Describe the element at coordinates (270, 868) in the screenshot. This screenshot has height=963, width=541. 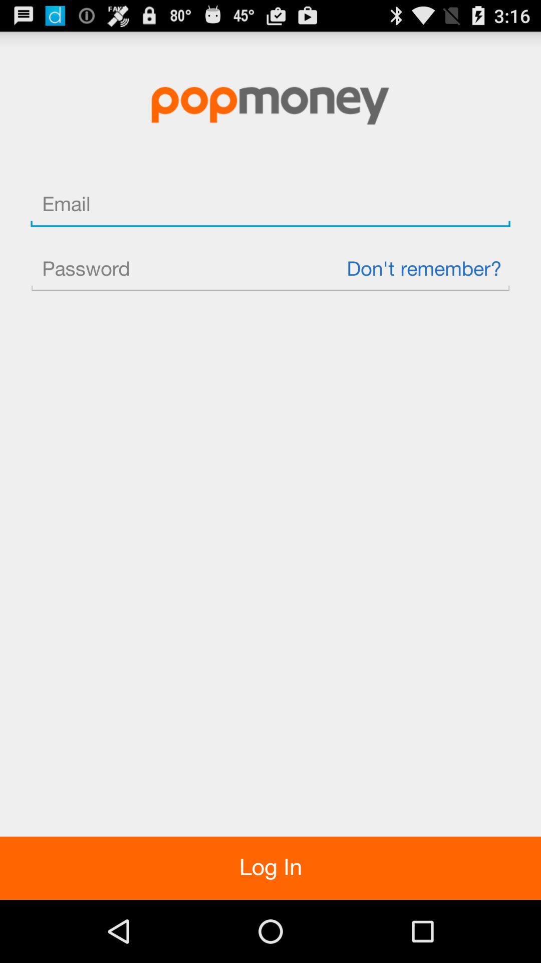
I see `select item at the bottom` at that location.